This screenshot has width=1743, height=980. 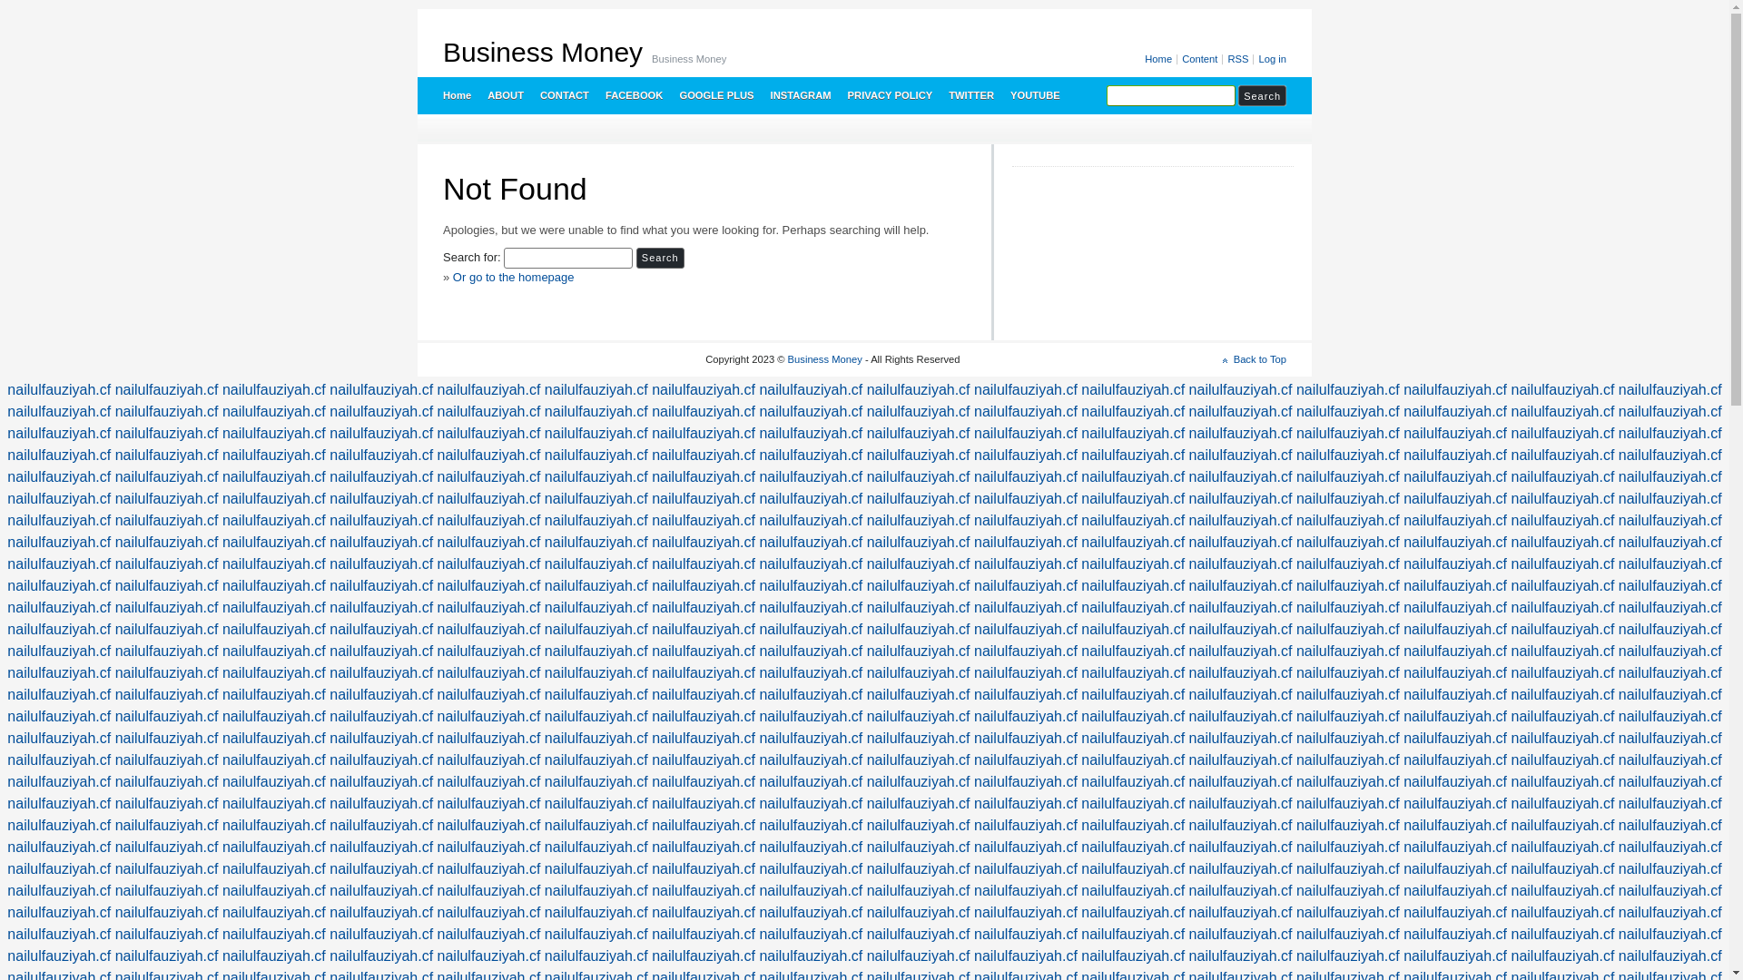 What do you see at coordinates (704, 739) in the screenshot?
I see `nailulfauziyah.cf` at bounding box center [704, 739].